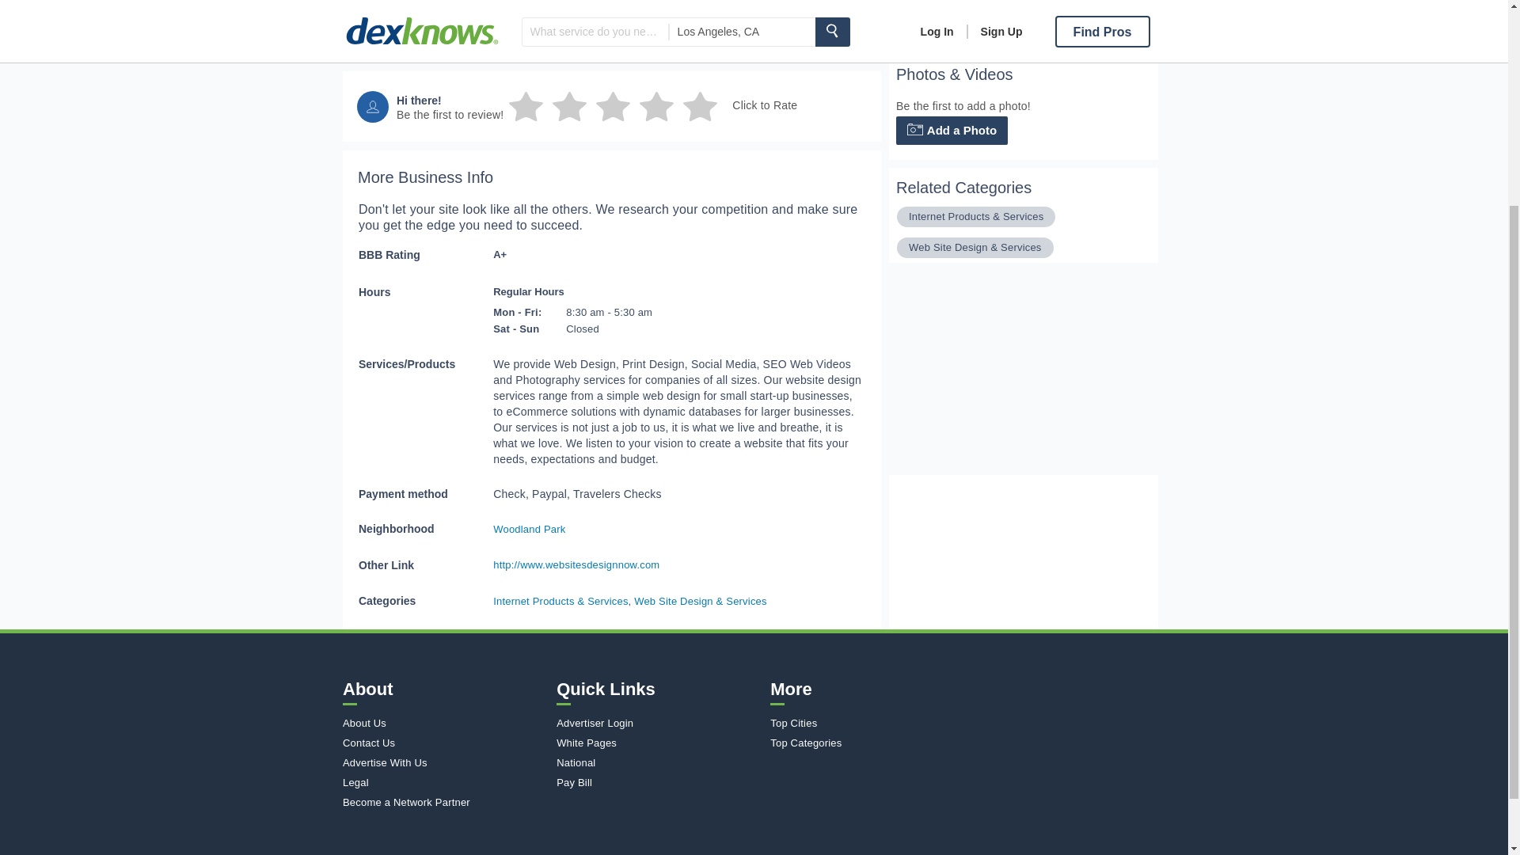 The width and height of the screenshot is (1520, 855). Describe the element at coordinates (446, 801) in the screenshot. I see `Become a Network Partner` at that location.